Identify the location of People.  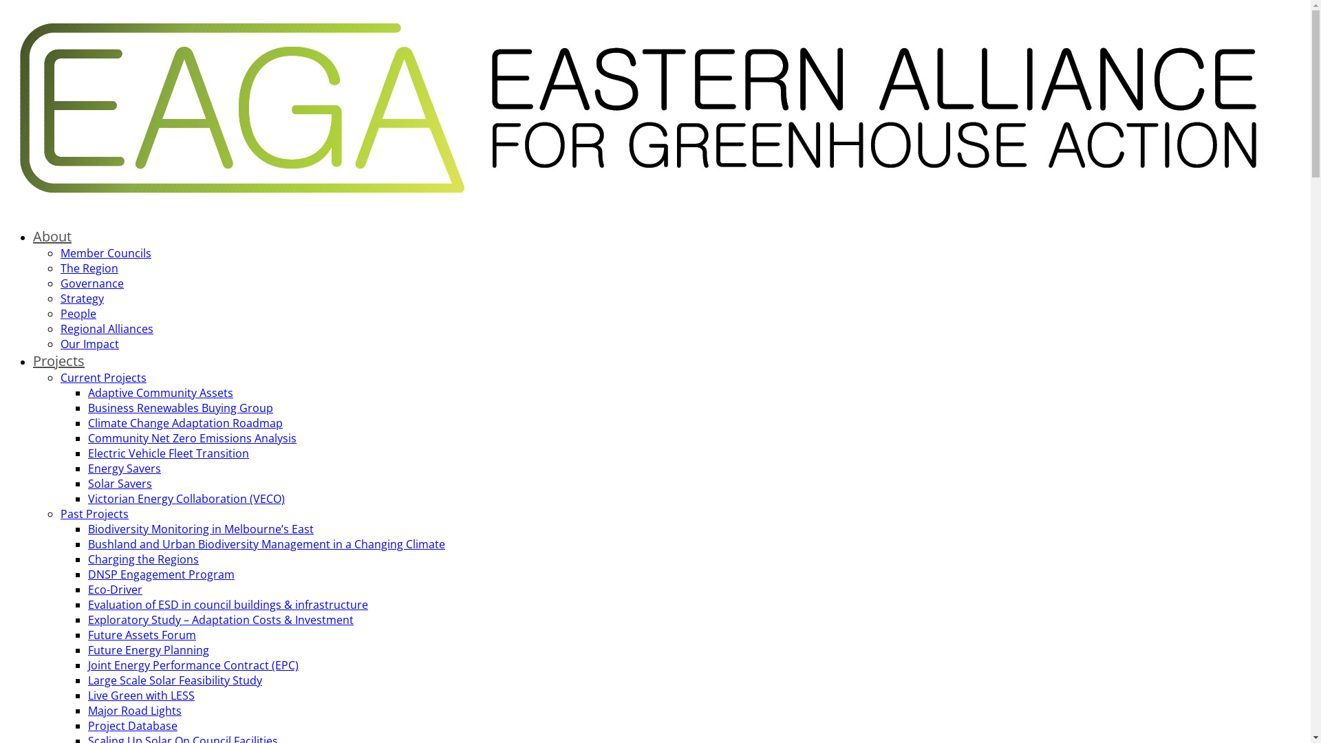
(78, 314).